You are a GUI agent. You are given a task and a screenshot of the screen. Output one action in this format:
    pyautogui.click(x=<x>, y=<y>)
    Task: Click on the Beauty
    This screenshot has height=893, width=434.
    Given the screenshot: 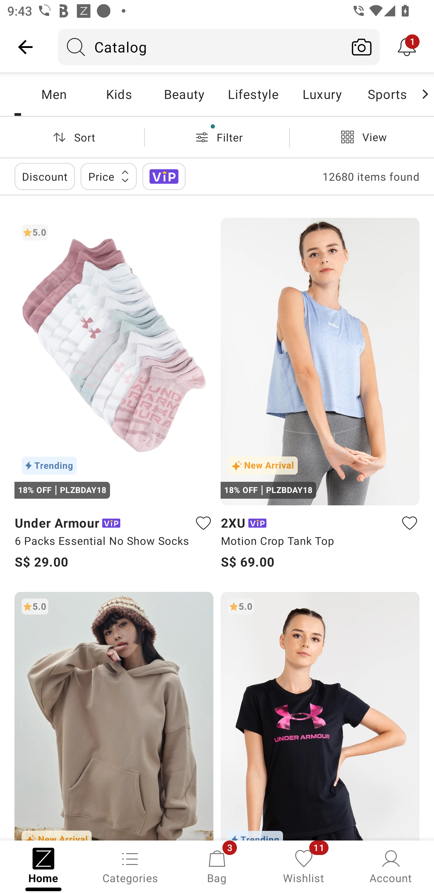 What is the action you would take?
    pyautogui.click(x=184, y=94)
    